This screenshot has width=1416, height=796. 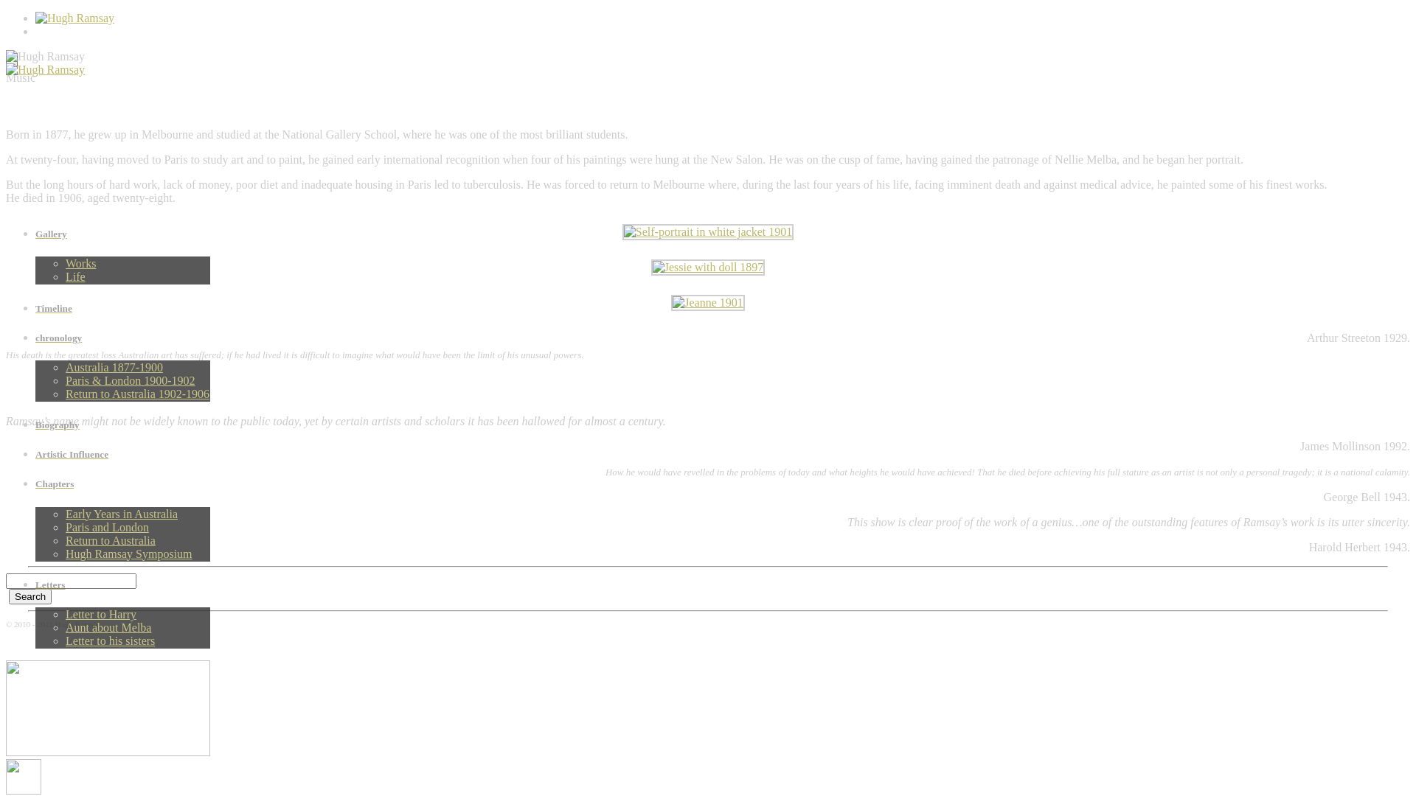 I want to click on Hide the navigation, so click(x=24, y=777).